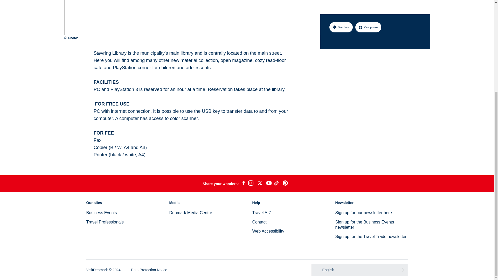 The width and height of the screenshot is (498, 280). Describe the element at coordinates (243, 184) in the screenshot. I see `facebook` at that location.